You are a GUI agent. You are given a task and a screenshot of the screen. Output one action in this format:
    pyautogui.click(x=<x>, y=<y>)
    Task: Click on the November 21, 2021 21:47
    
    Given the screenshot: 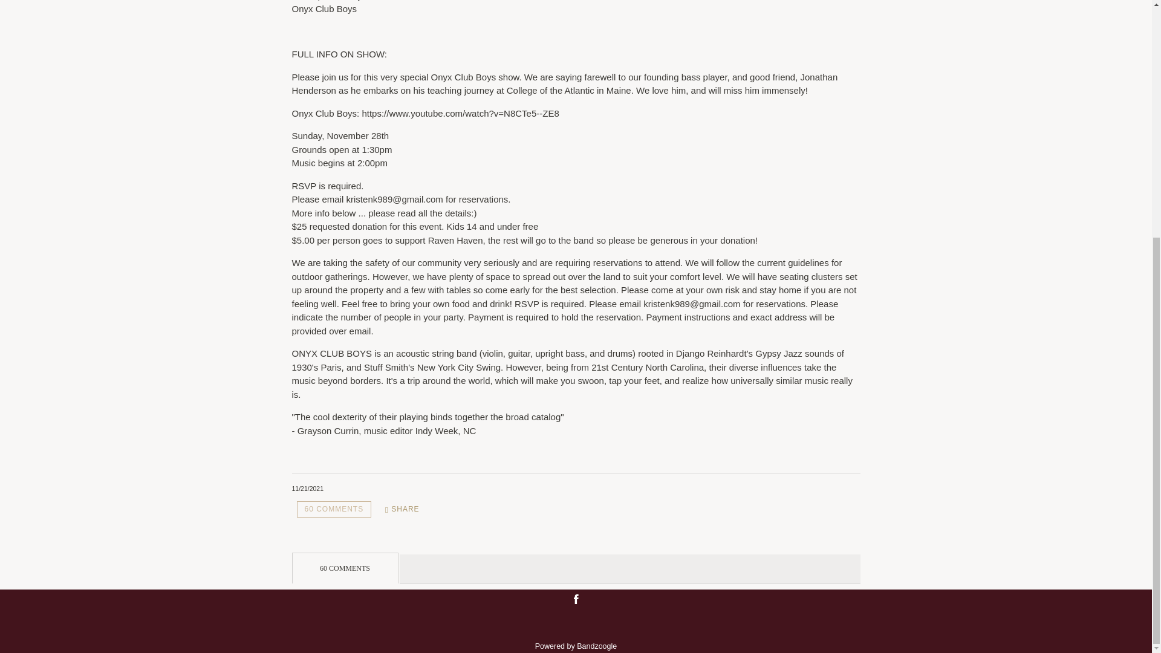 What is the action you would take?
    pyautogui.click(x=307, y=489)
    